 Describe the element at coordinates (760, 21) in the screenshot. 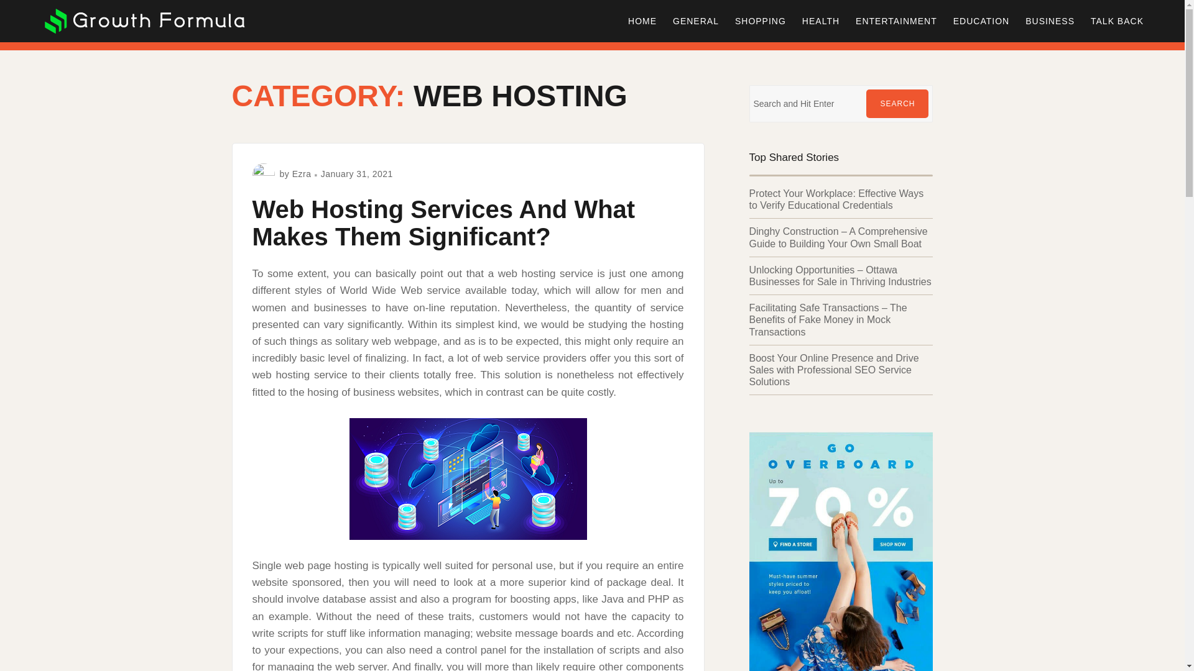

I see `SHOPPING` at that location.